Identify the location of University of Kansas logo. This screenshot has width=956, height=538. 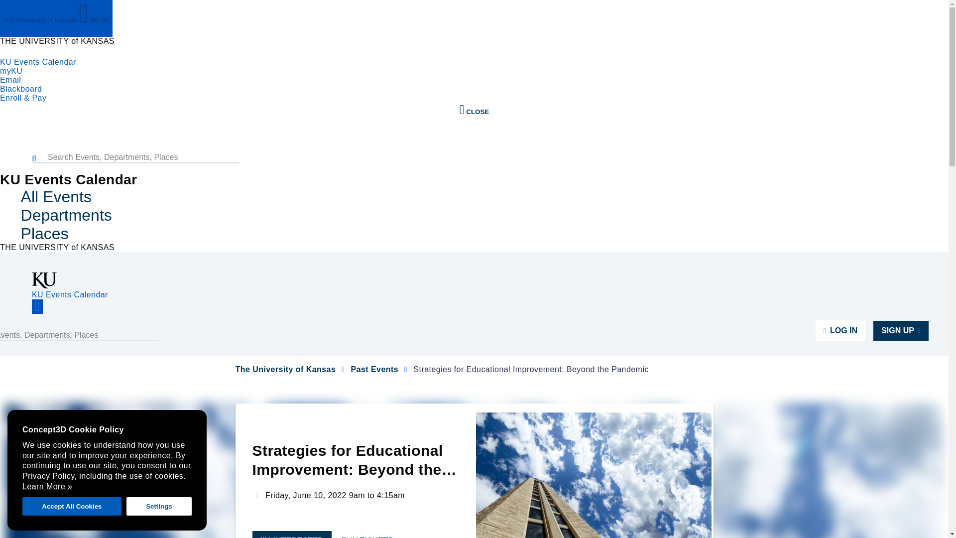
(44, 285).